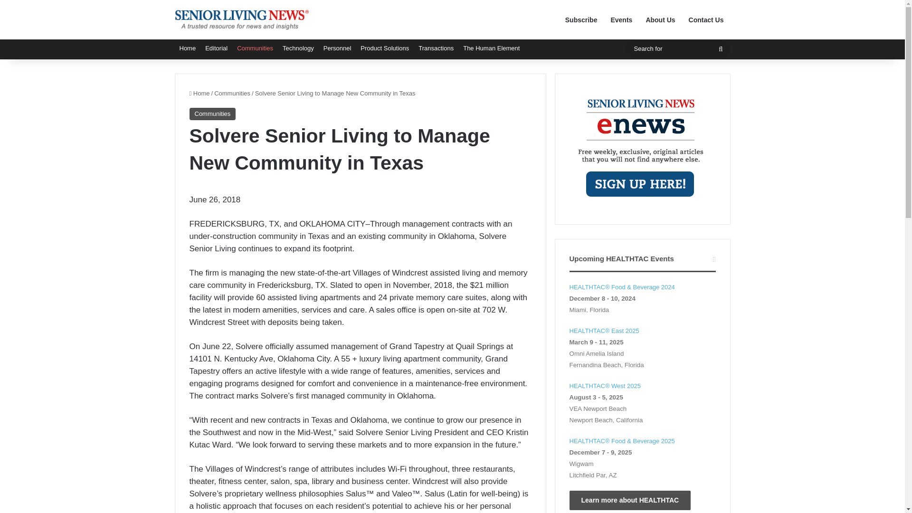 The height and width of the screenshot is (513, 912). Describe the element at coordinates (188, 48) in the screenshot. I see `Home` at that location.